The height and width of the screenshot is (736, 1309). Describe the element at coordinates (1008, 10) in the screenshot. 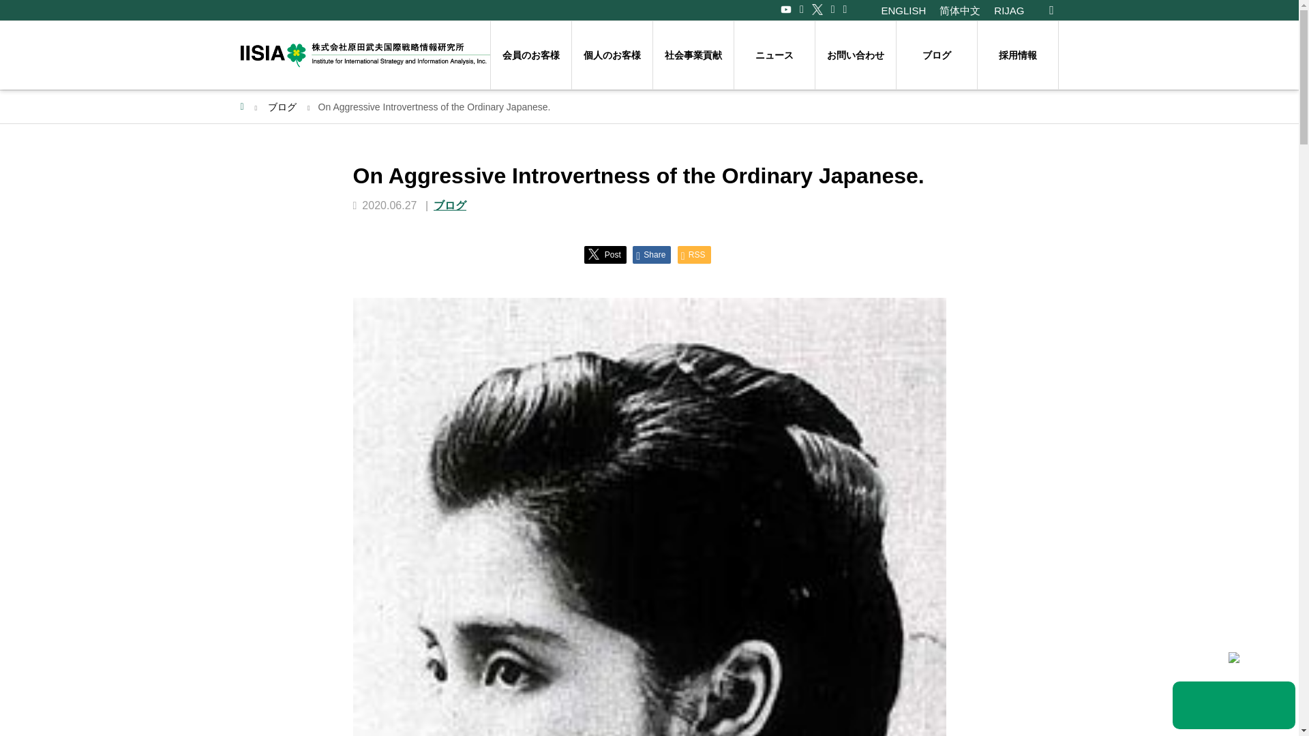

I see `RIJAG` at that location.